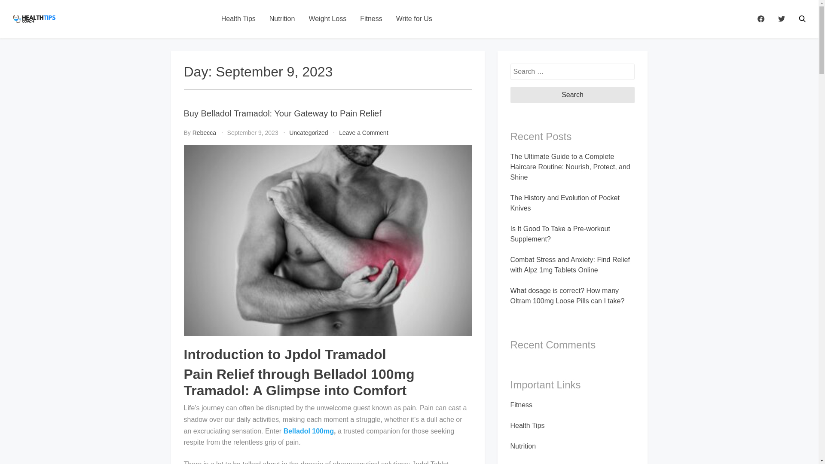  Describe the element at coordinates (204, 133) in the screenshot. I see `Rebecca` at that location.